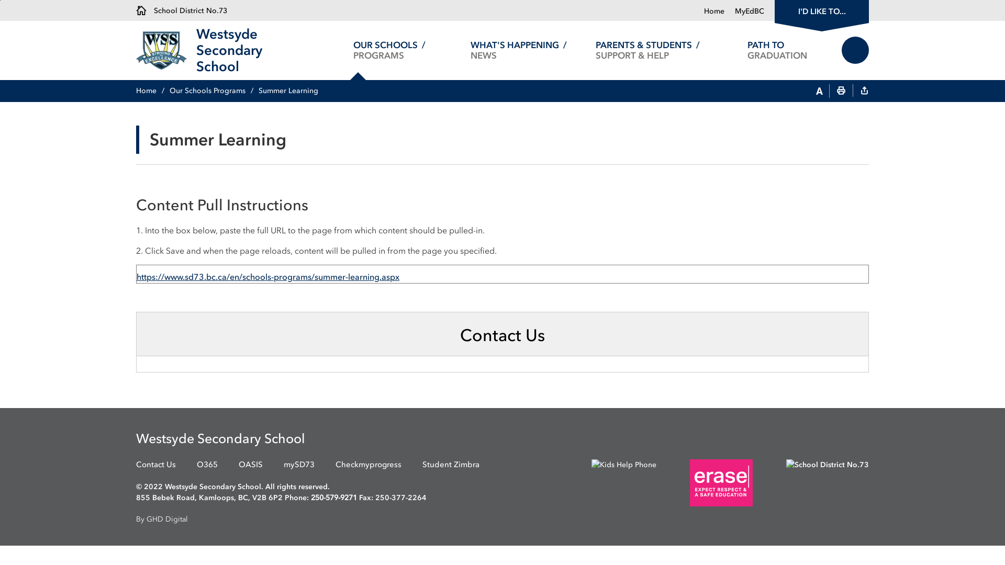  What do you see at coordinates (299, 465) in the screenshot?
I see `mySD73` at bounding box center [299, 465].